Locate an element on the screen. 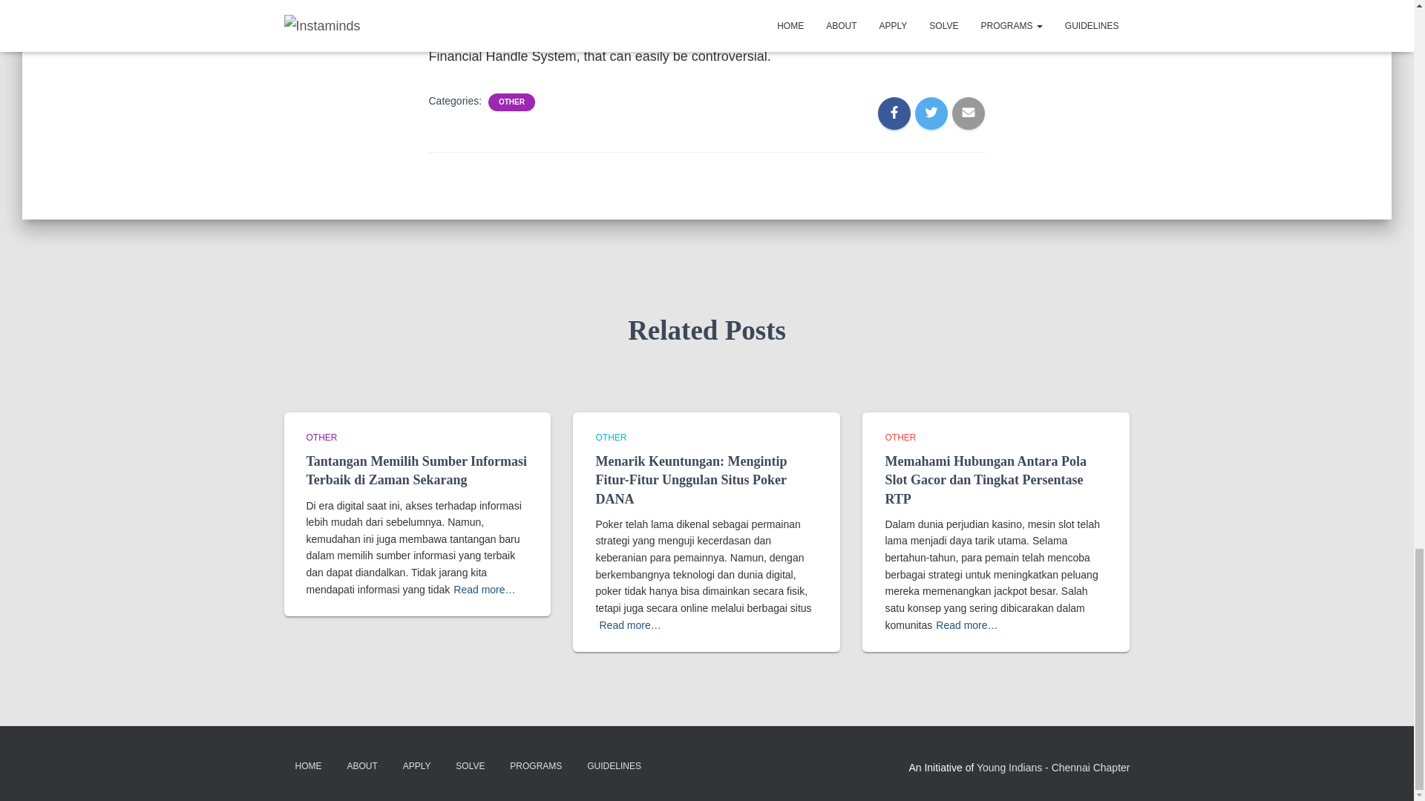 The image size is (1425, 801). OTHER is located at coordinates (511, 102).